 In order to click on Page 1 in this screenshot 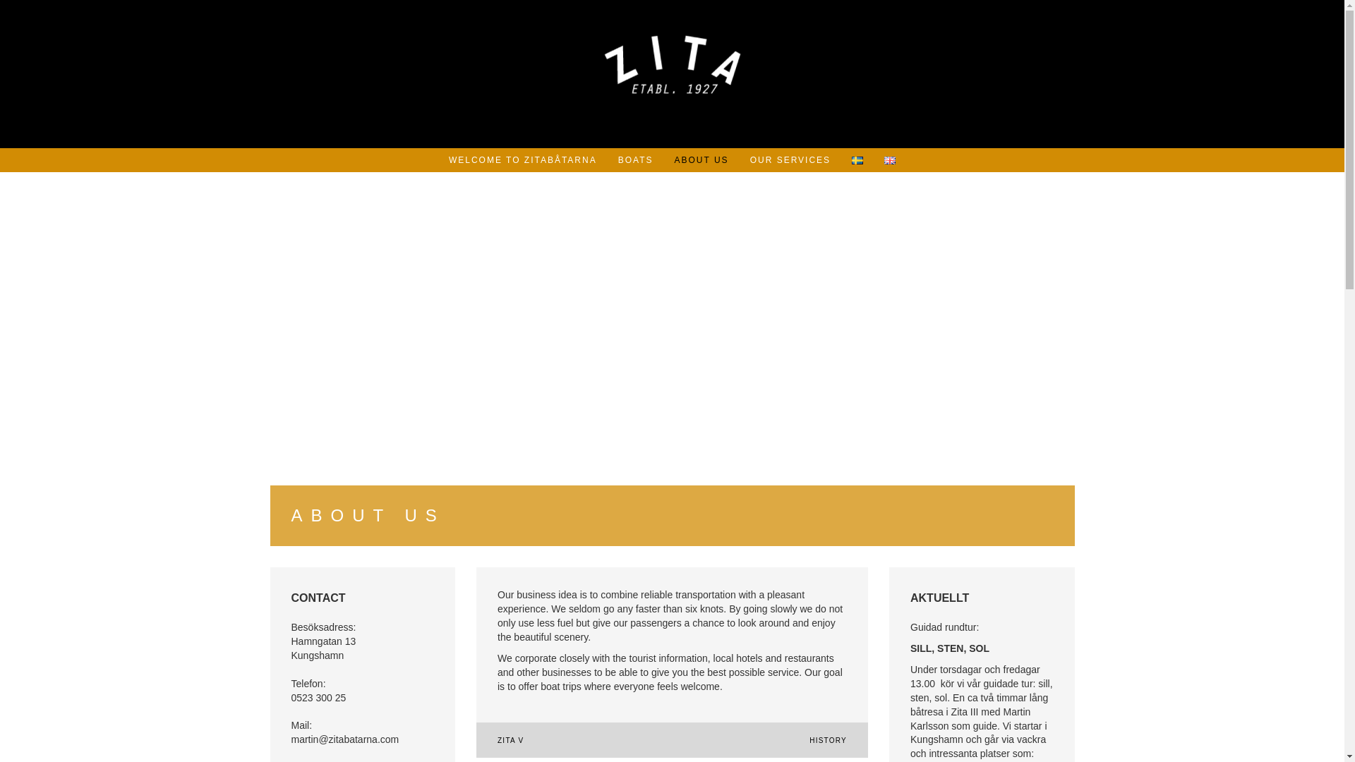, I will do `click(982, 691)`.